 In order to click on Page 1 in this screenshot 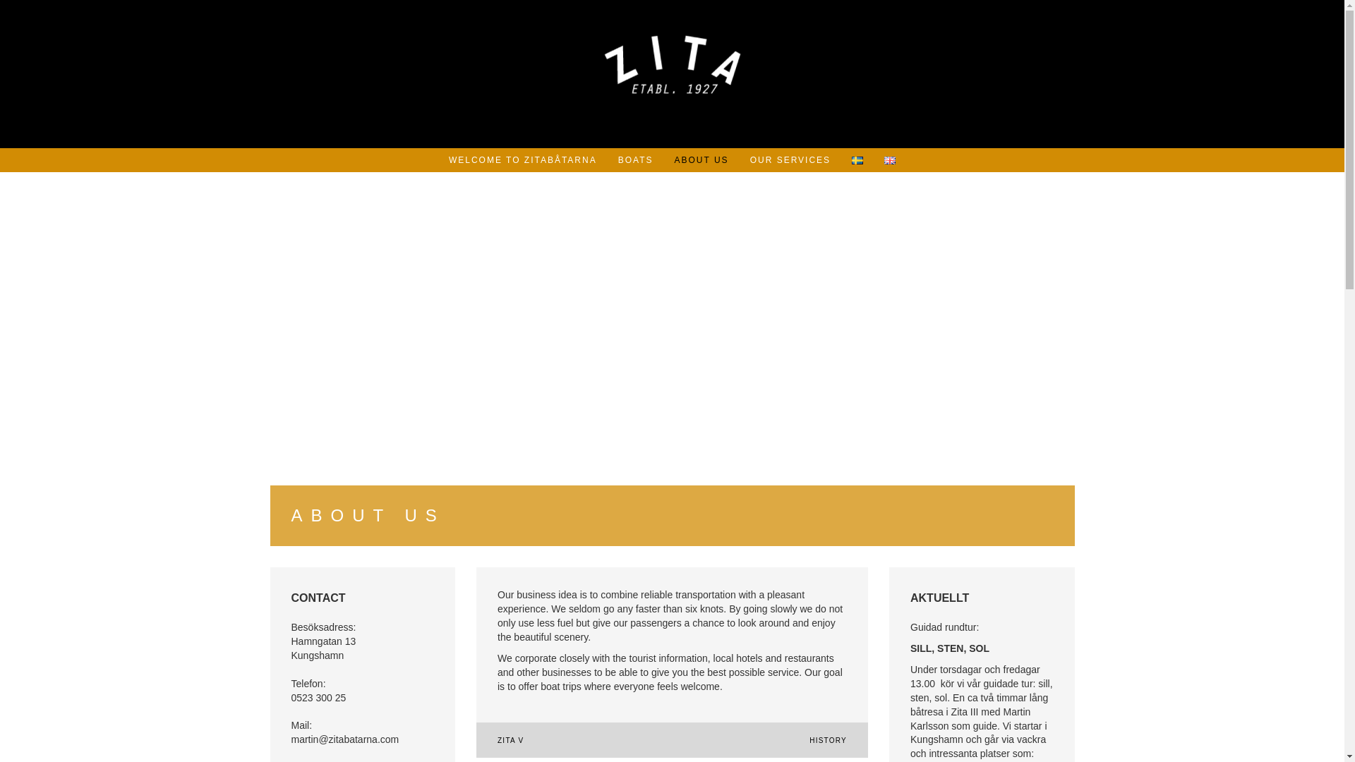, I will do `click(982, 691)`.